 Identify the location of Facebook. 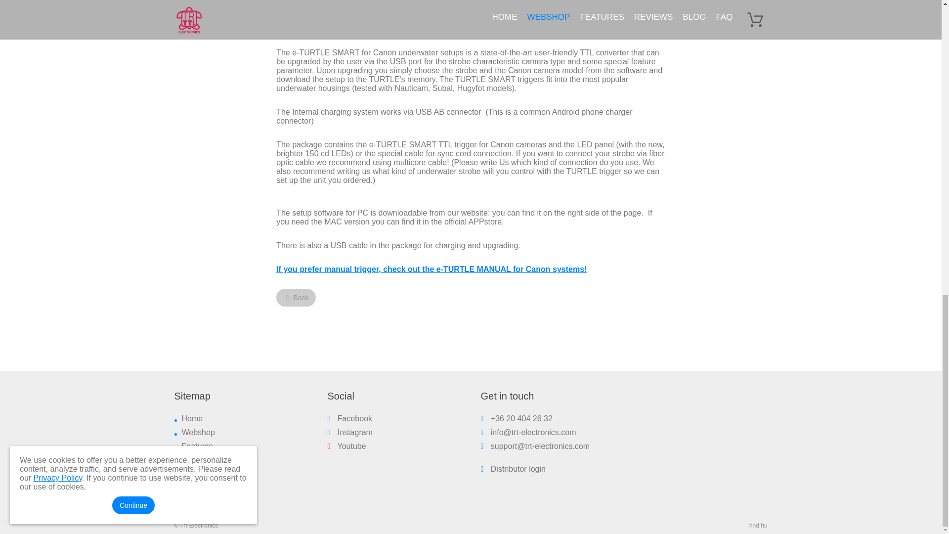
(349, 418).